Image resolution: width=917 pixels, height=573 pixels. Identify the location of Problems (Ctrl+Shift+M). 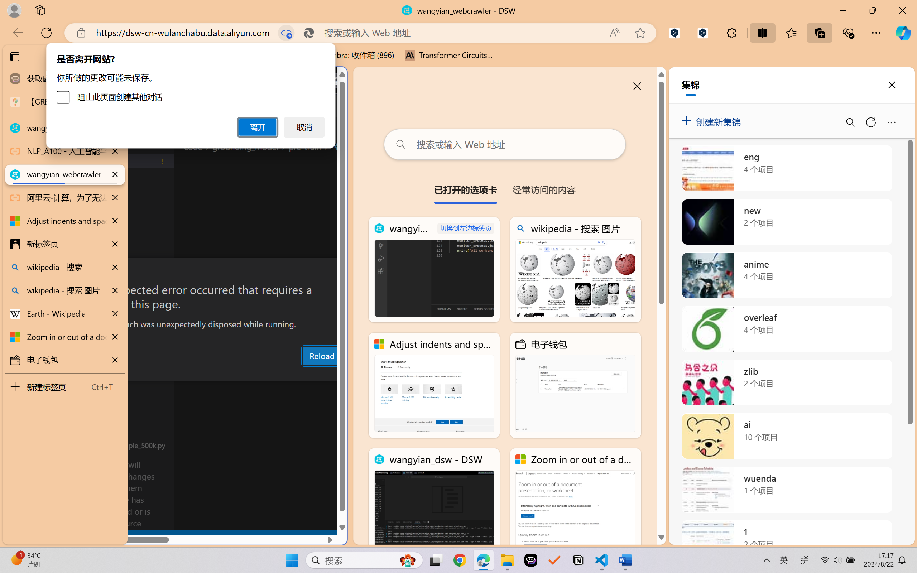
(204, 374).